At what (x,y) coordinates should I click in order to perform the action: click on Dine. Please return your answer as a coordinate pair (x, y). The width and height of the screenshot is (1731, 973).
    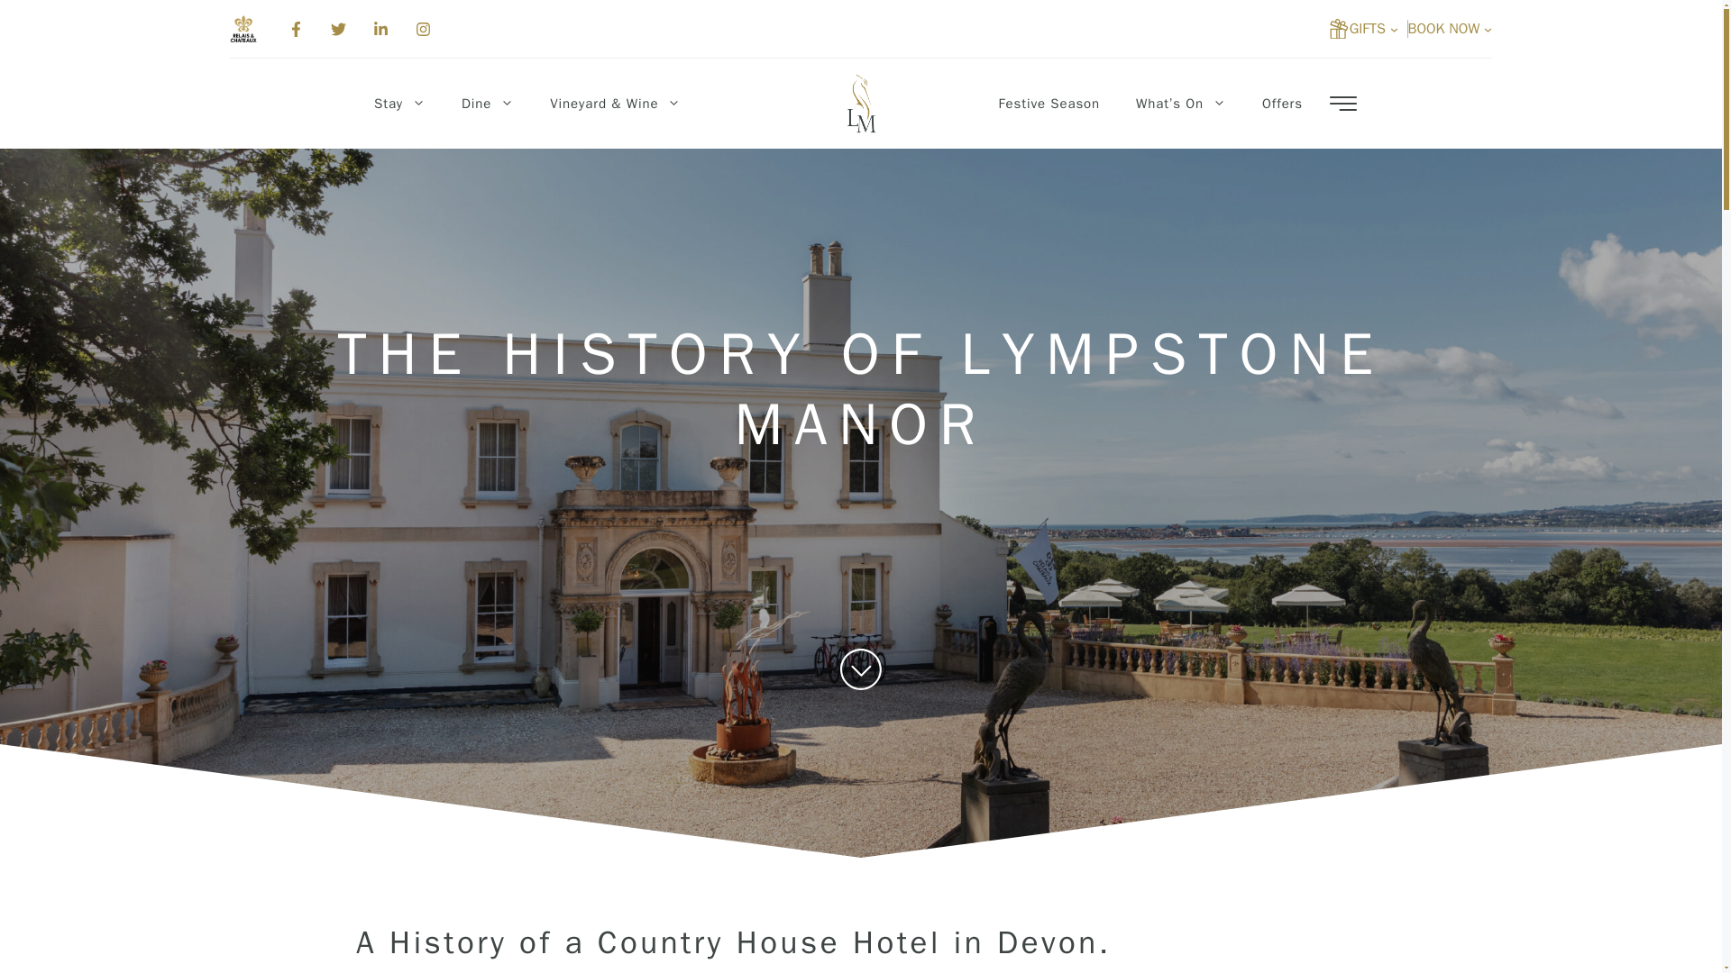
    Looking at the image, I should click on (487, 103).